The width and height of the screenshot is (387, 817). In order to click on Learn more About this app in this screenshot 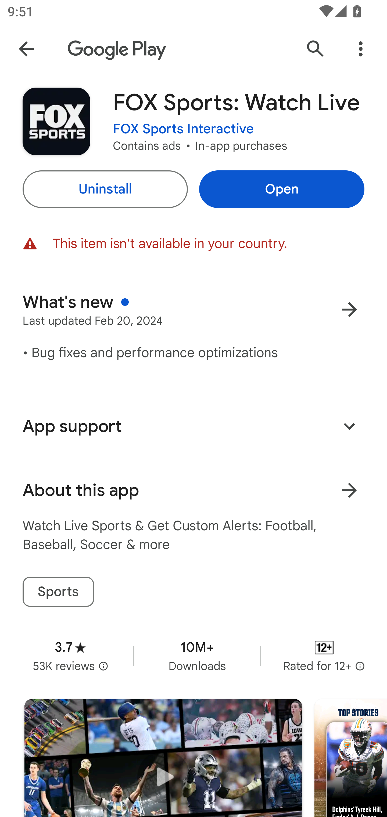, I will do `click(349, 490)`.